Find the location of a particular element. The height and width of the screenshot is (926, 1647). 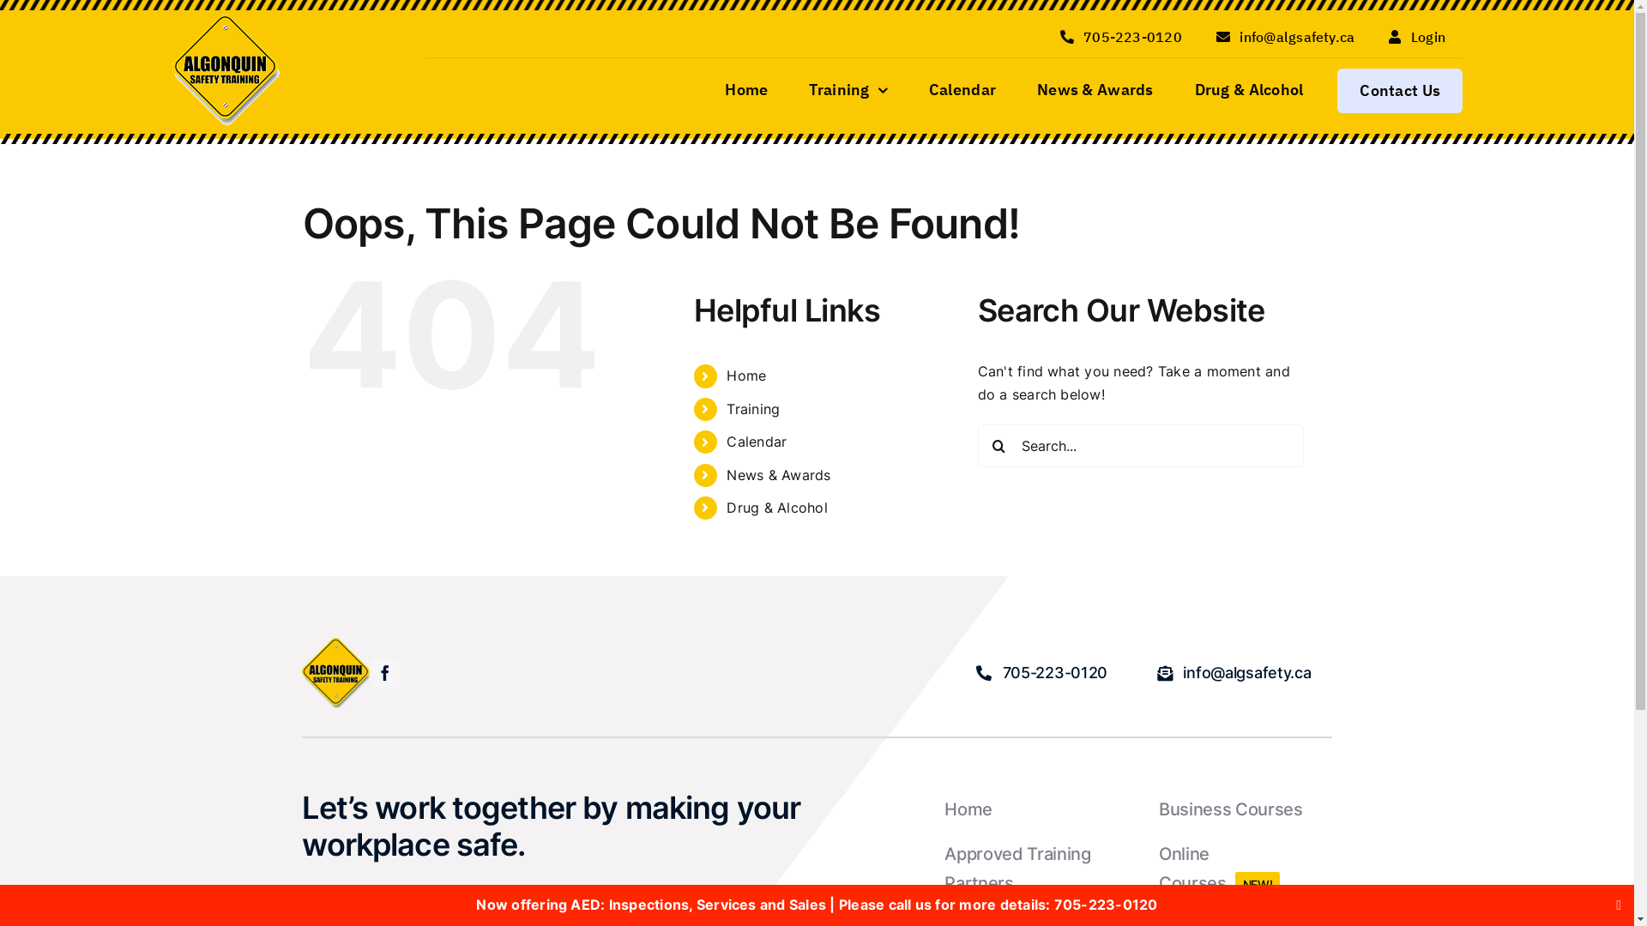

Approved Training Partners is located at coordinates (1031, 869).